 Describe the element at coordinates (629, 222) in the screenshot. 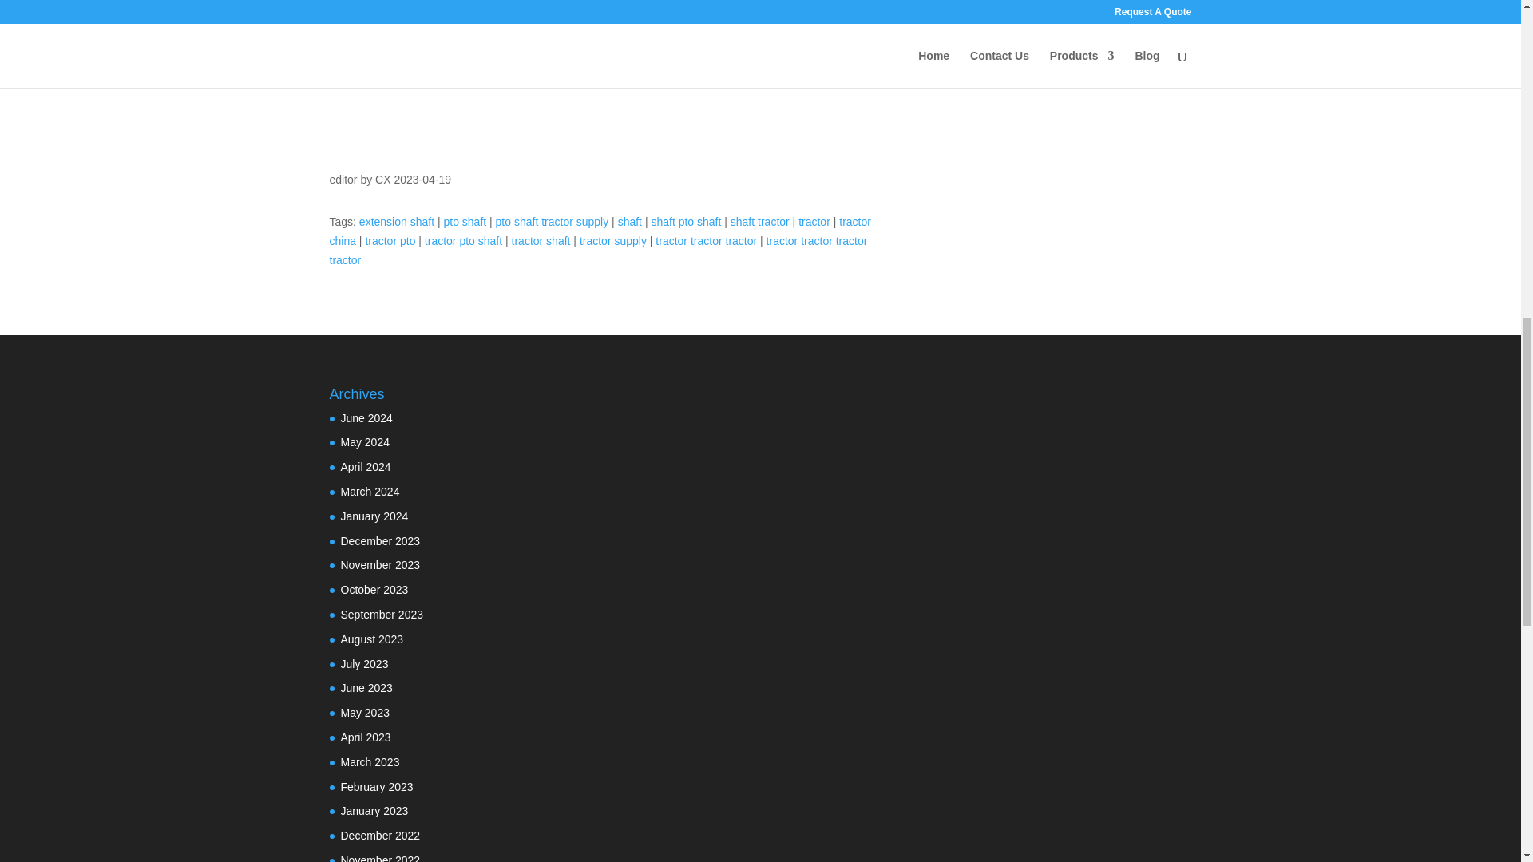

I see `shaft` at that location.